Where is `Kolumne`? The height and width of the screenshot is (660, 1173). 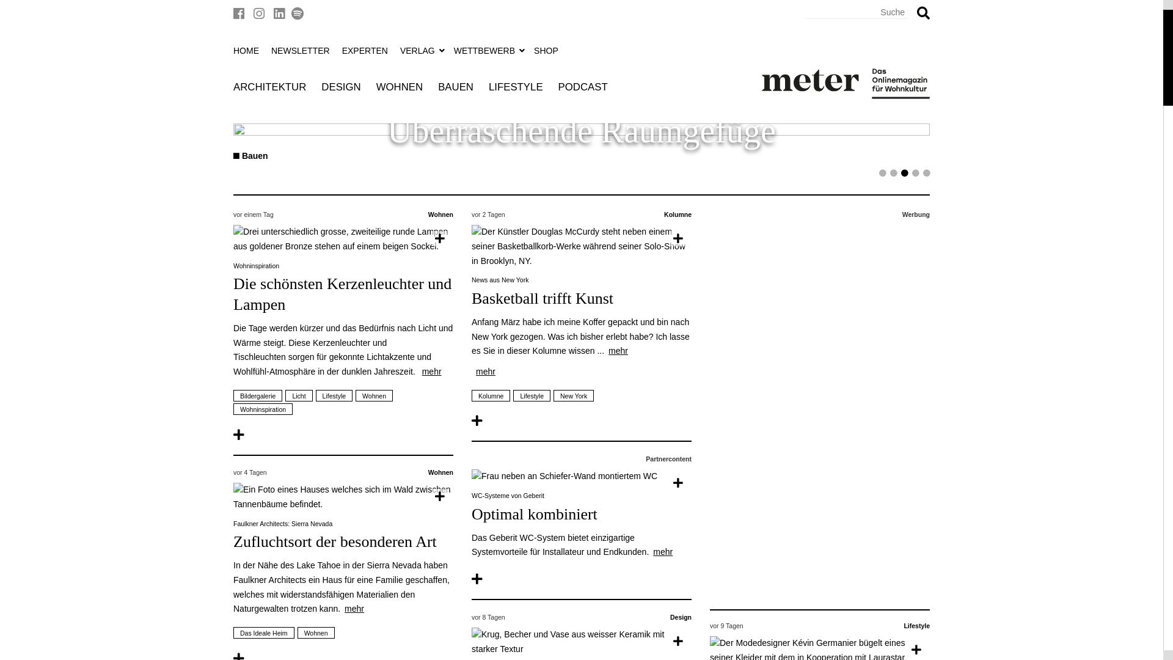 Kolumne is located at coordinates (491, 396).